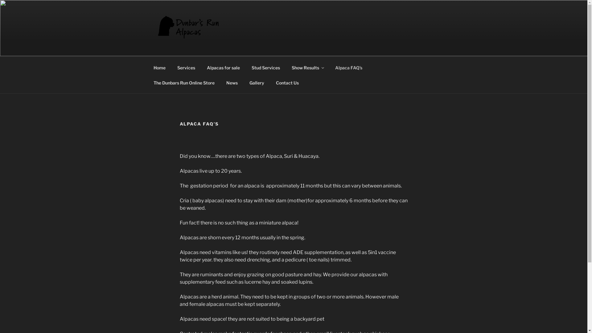 This screenshot has width=592, height=333. I want to click on Stud Services, so click(266, 67).